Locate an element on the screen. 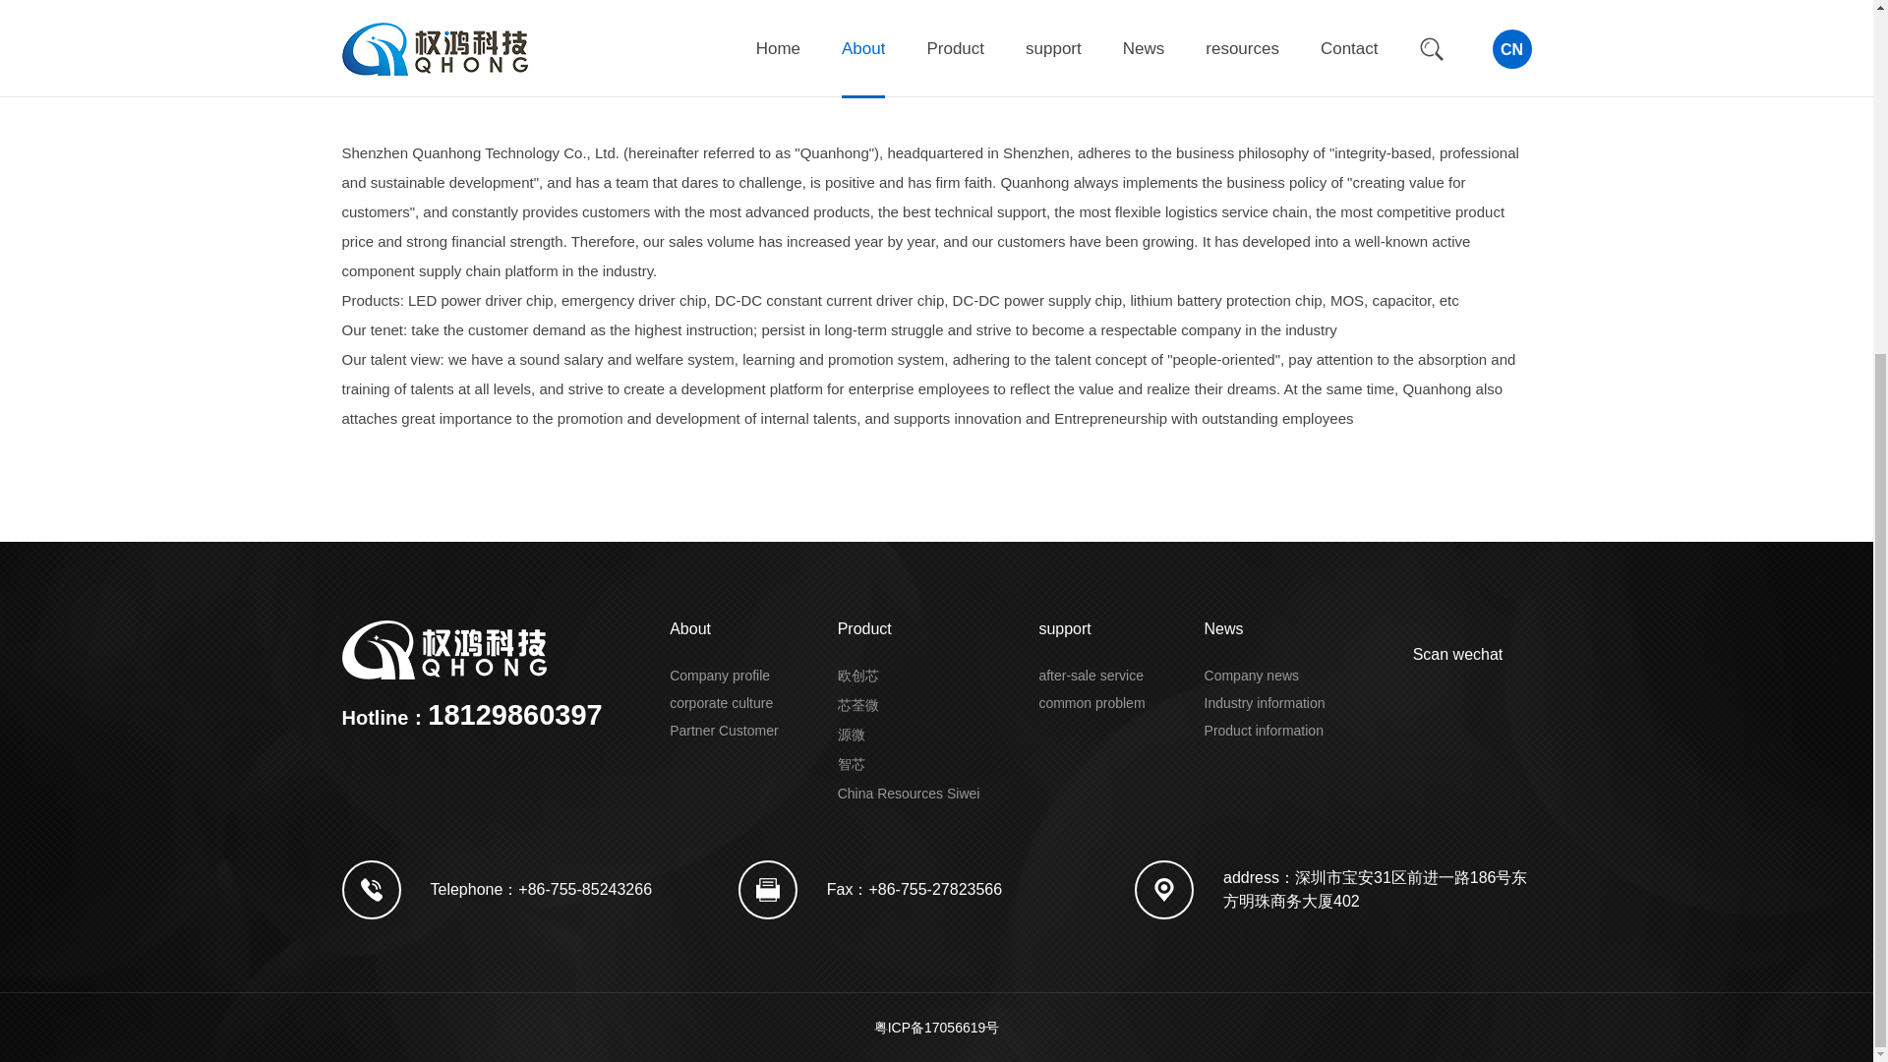 This screenshot has width=1888, height=1062. China Resources Siwei is located at coordinates (909, 794).